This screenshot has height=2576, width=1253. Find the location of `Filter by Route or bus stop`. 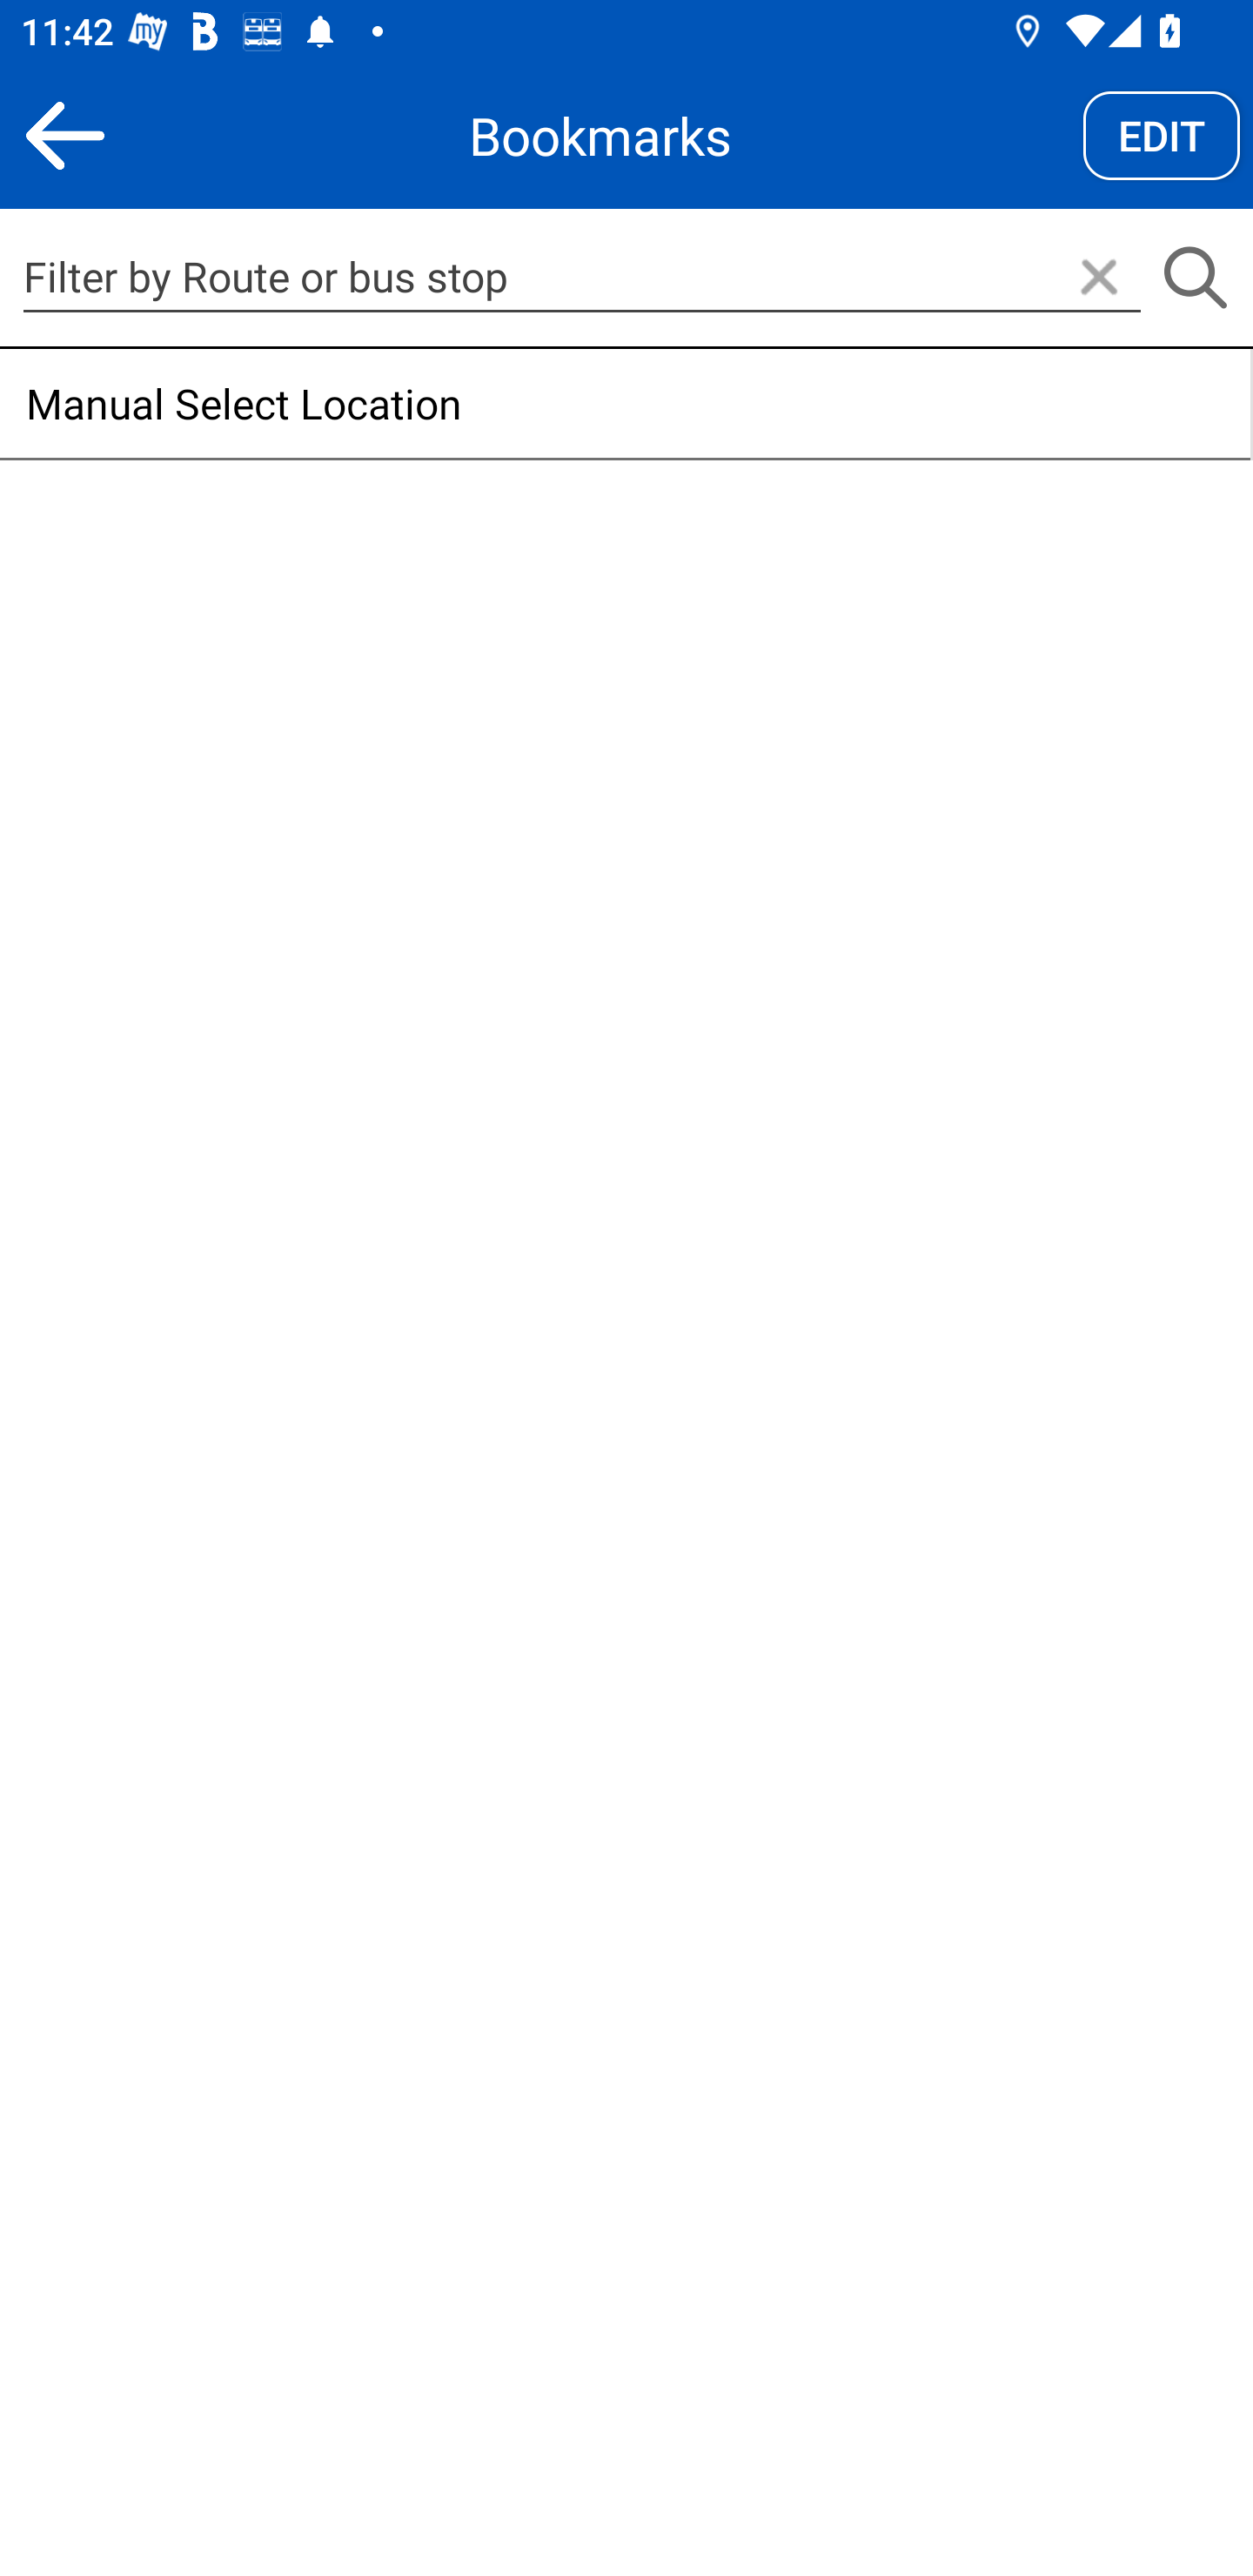

Filter by Route or bus stop is located at coordinates (581, 277).